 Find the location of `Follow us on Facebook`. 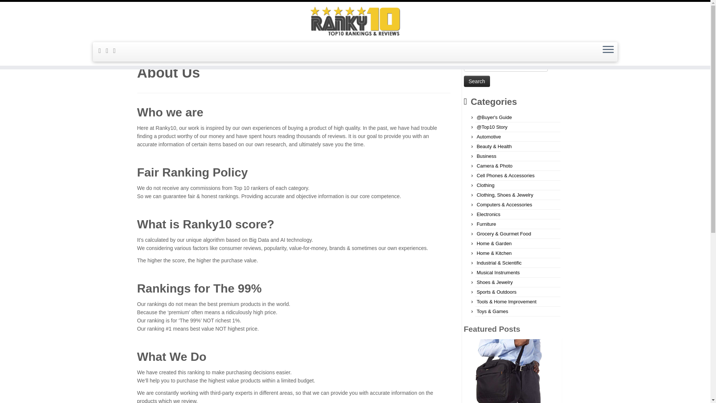

Follow us on Facebook is located at coordinates (110, 51).